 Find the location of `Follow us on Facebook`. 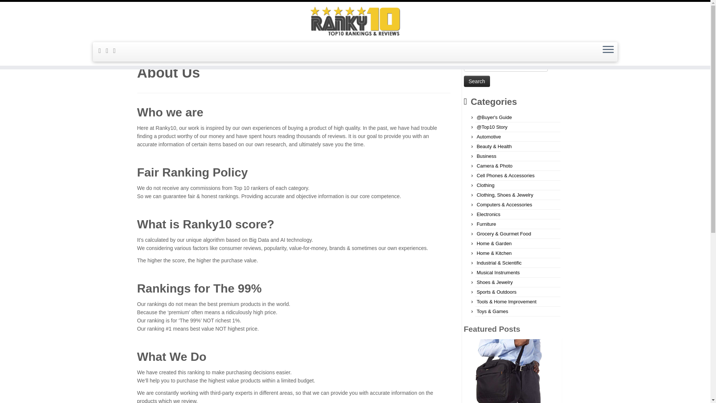

Follow us on Facebook is located at coordinates (110, 51).